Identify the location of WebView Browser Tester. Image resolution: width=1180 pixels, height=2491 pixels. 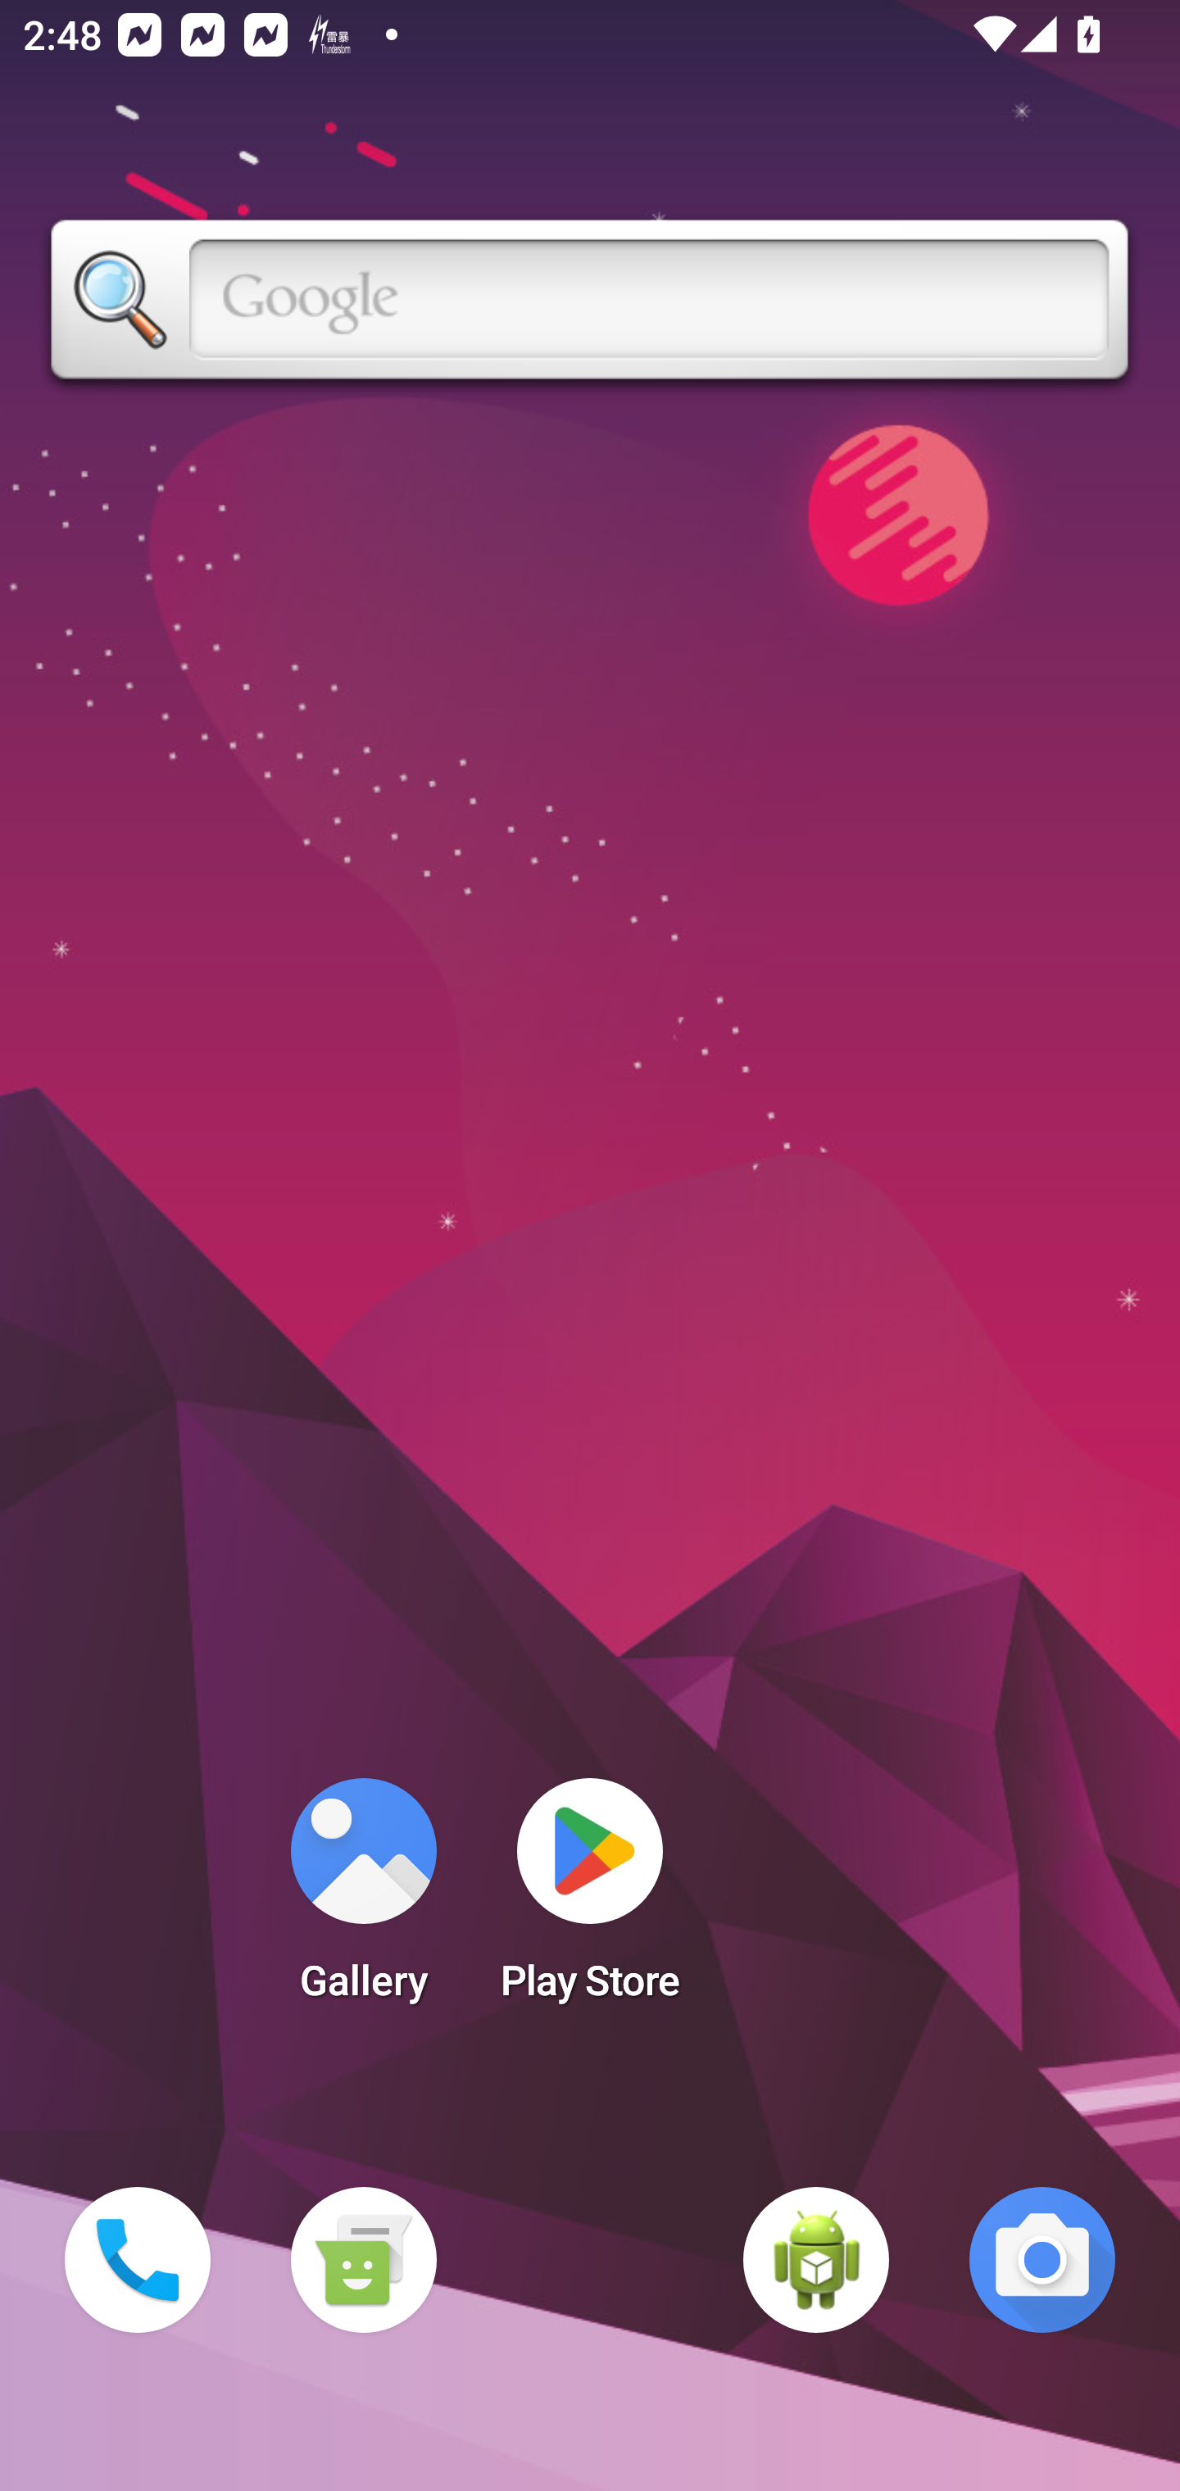
(816, 2260).